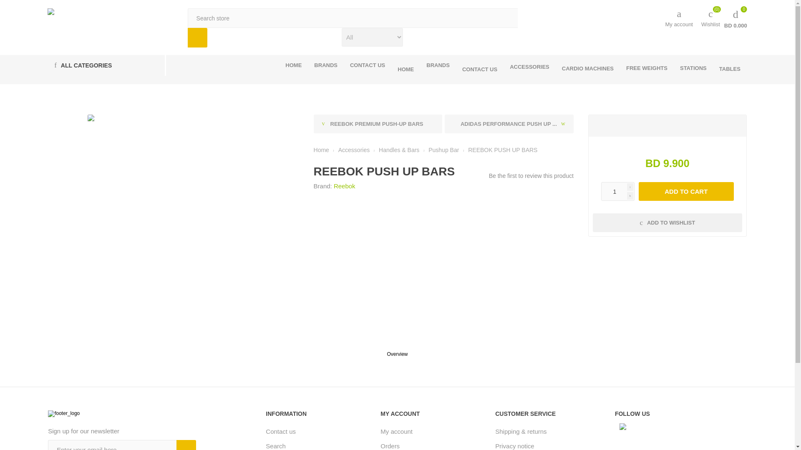  What do you see at coordinates (197, 37) in the screenshot?
I see `BRANDS` at bounding box center [197, 37].